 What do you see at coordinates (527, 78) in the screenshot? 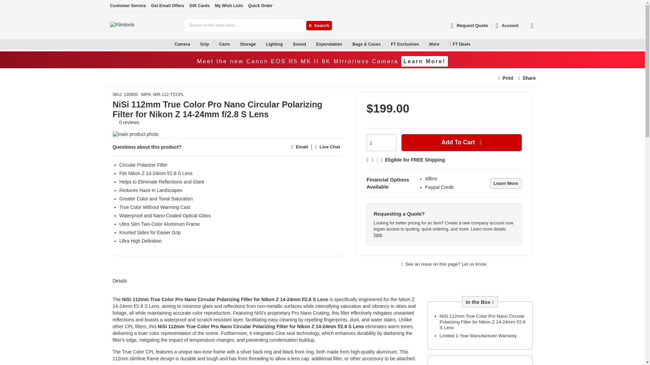
I see `Share` at bounding box center [527, 78].